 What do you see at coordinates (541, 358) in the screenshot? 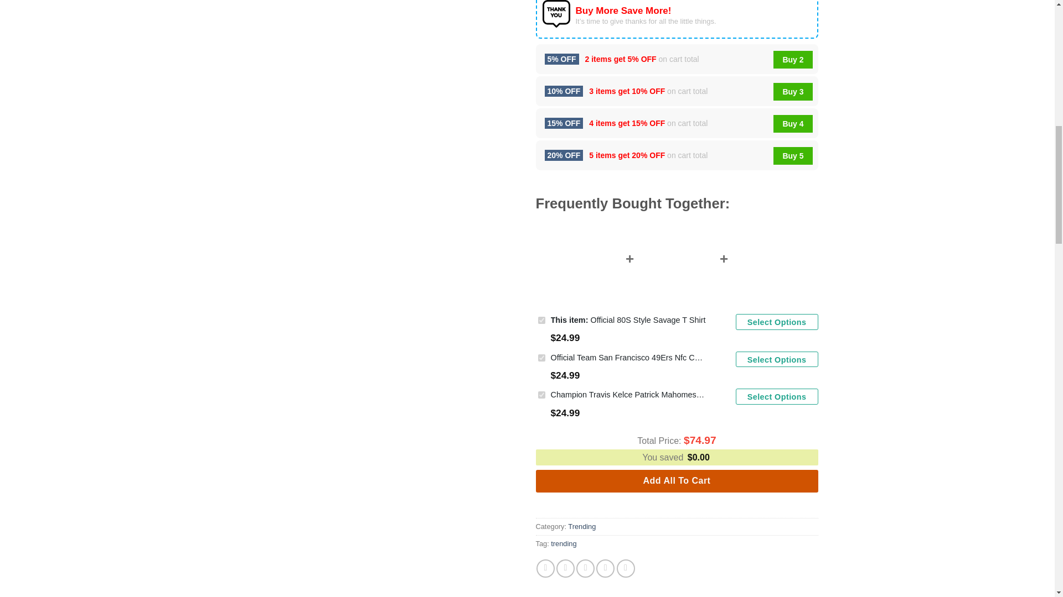
I see `9395` at bounding box center [541, 358].